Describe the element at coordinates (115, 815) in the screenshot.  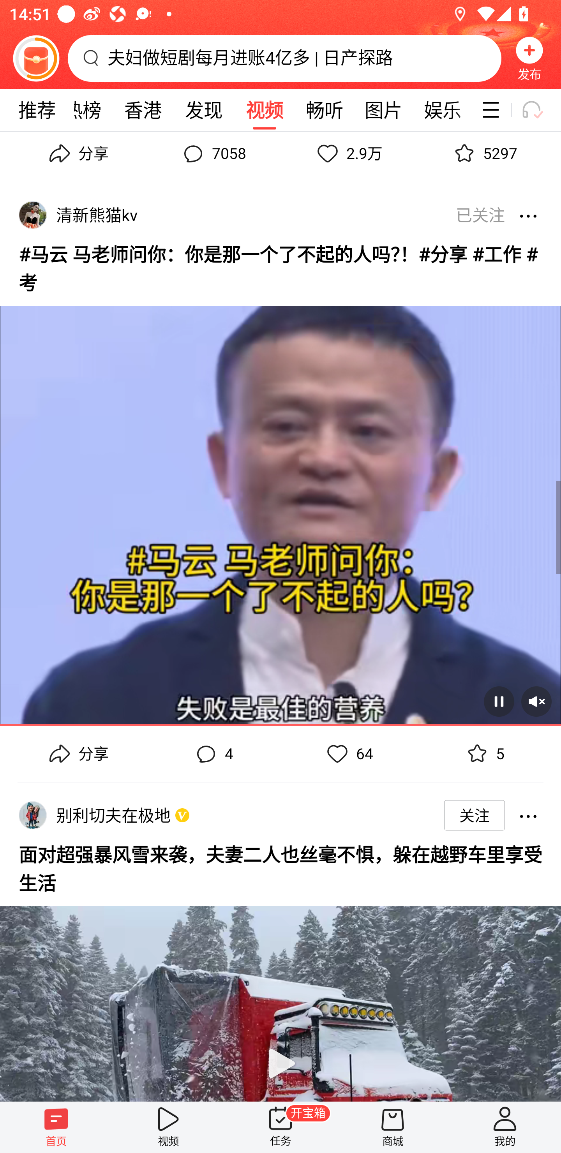
I see `别利切夫在极地 别利切夫在极地  已认证` at that location.